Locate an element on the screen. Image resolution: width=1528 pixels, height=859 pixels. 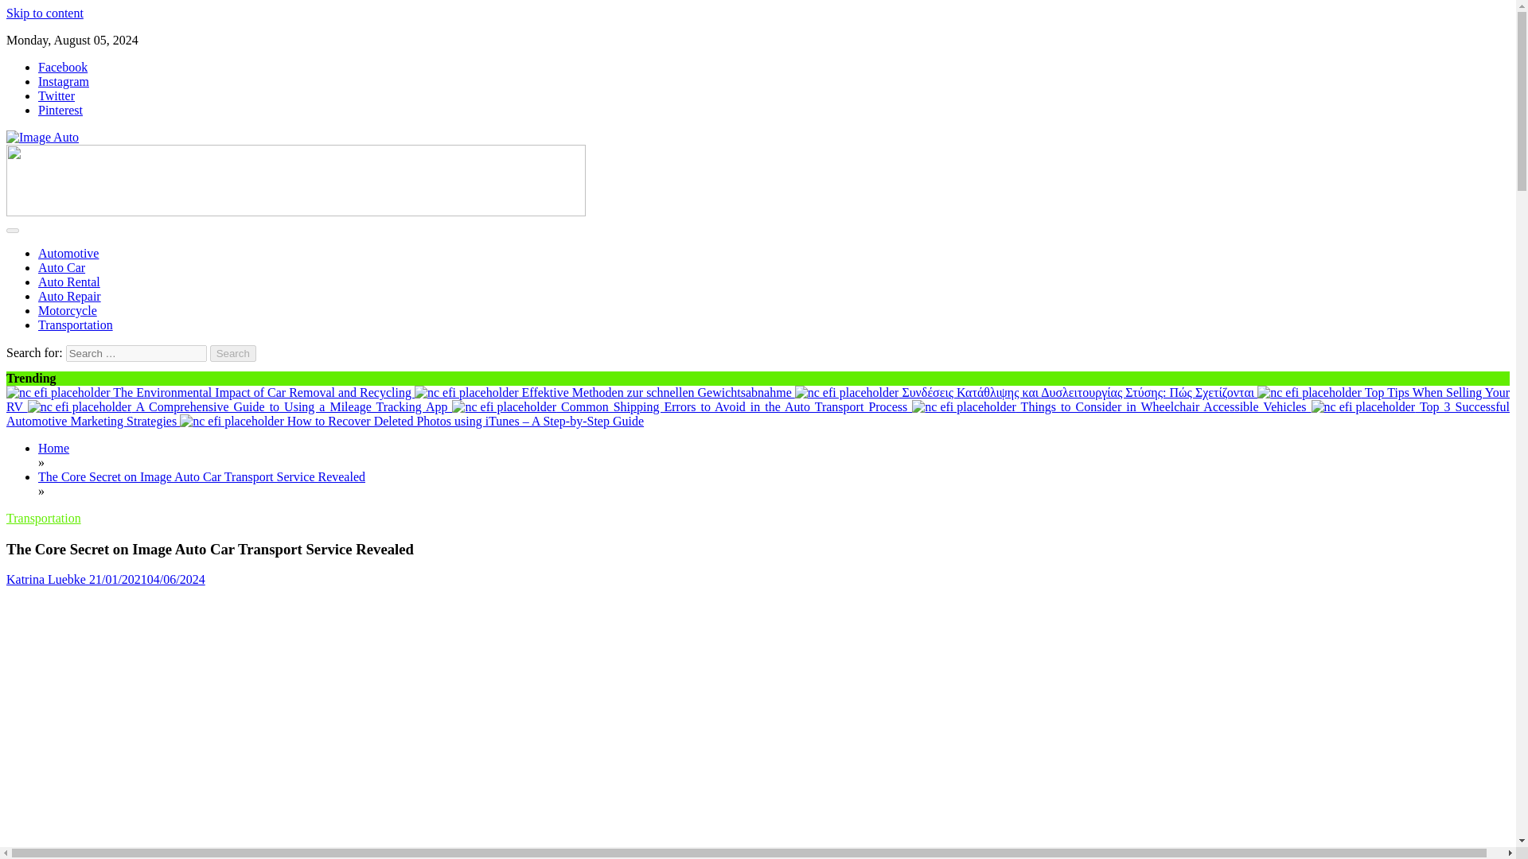
Top Tips When Selling Your RV is located at coordinates (1309, 393).